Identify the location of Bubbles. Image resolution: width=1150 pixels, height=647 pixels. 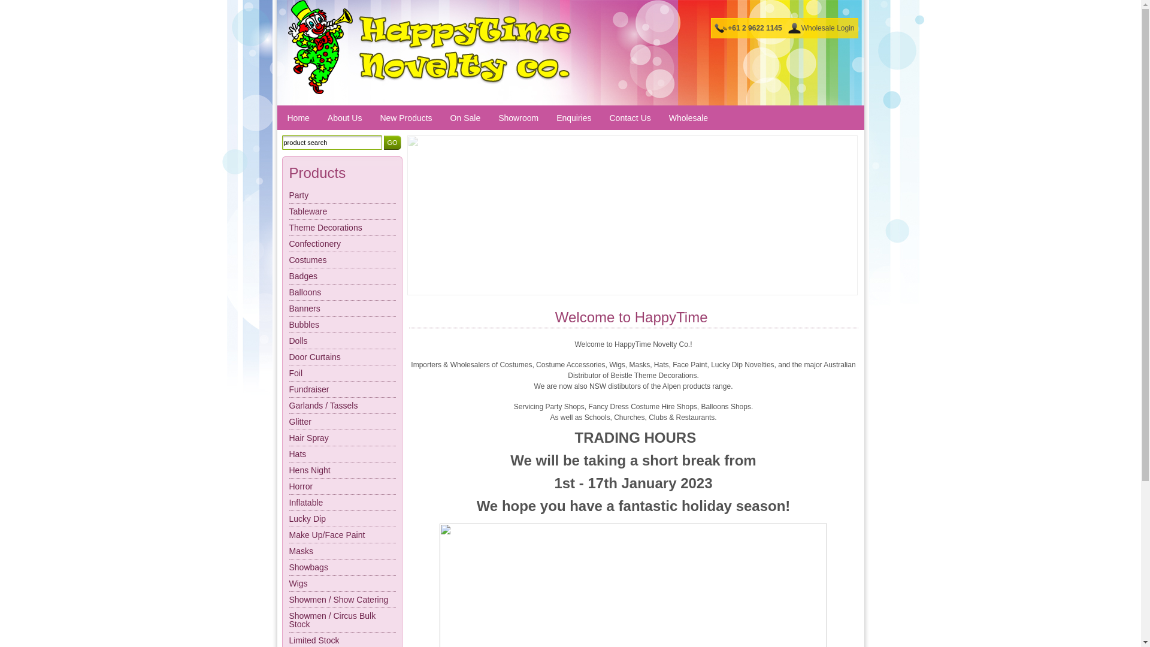
(342, 325).